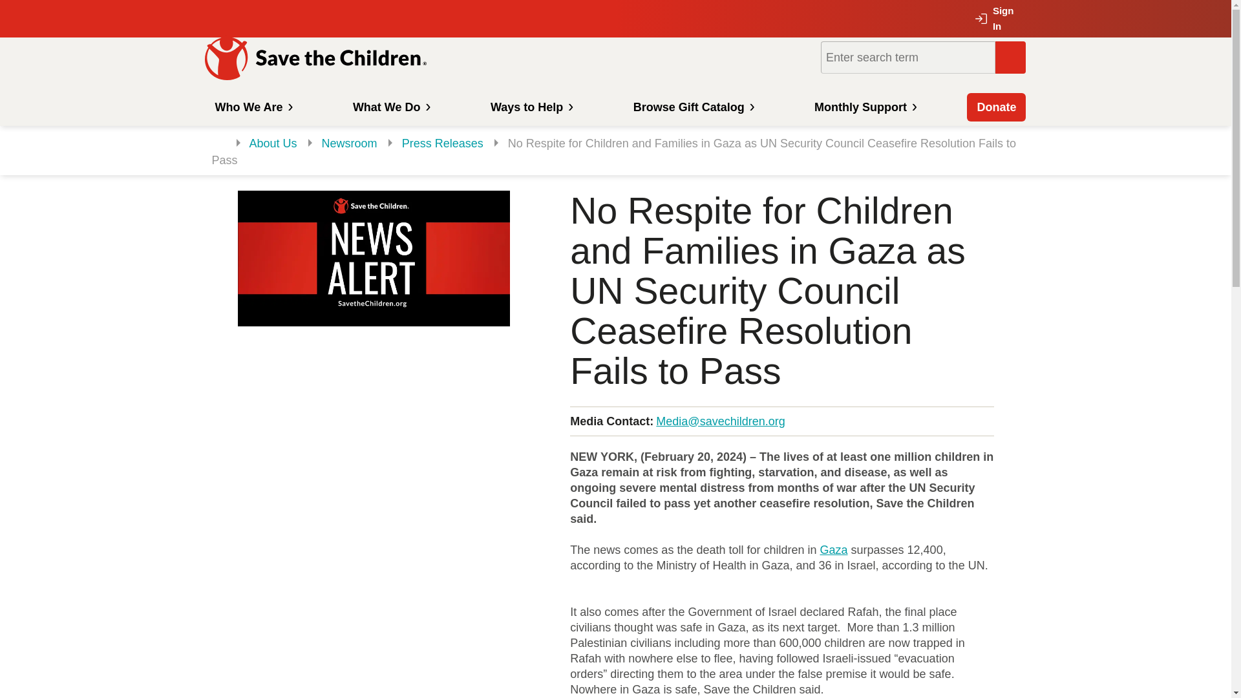  What do you see at coordinates (999, 19) in the screenshot?
I see `Sign In` at bounding box center [999, 19].